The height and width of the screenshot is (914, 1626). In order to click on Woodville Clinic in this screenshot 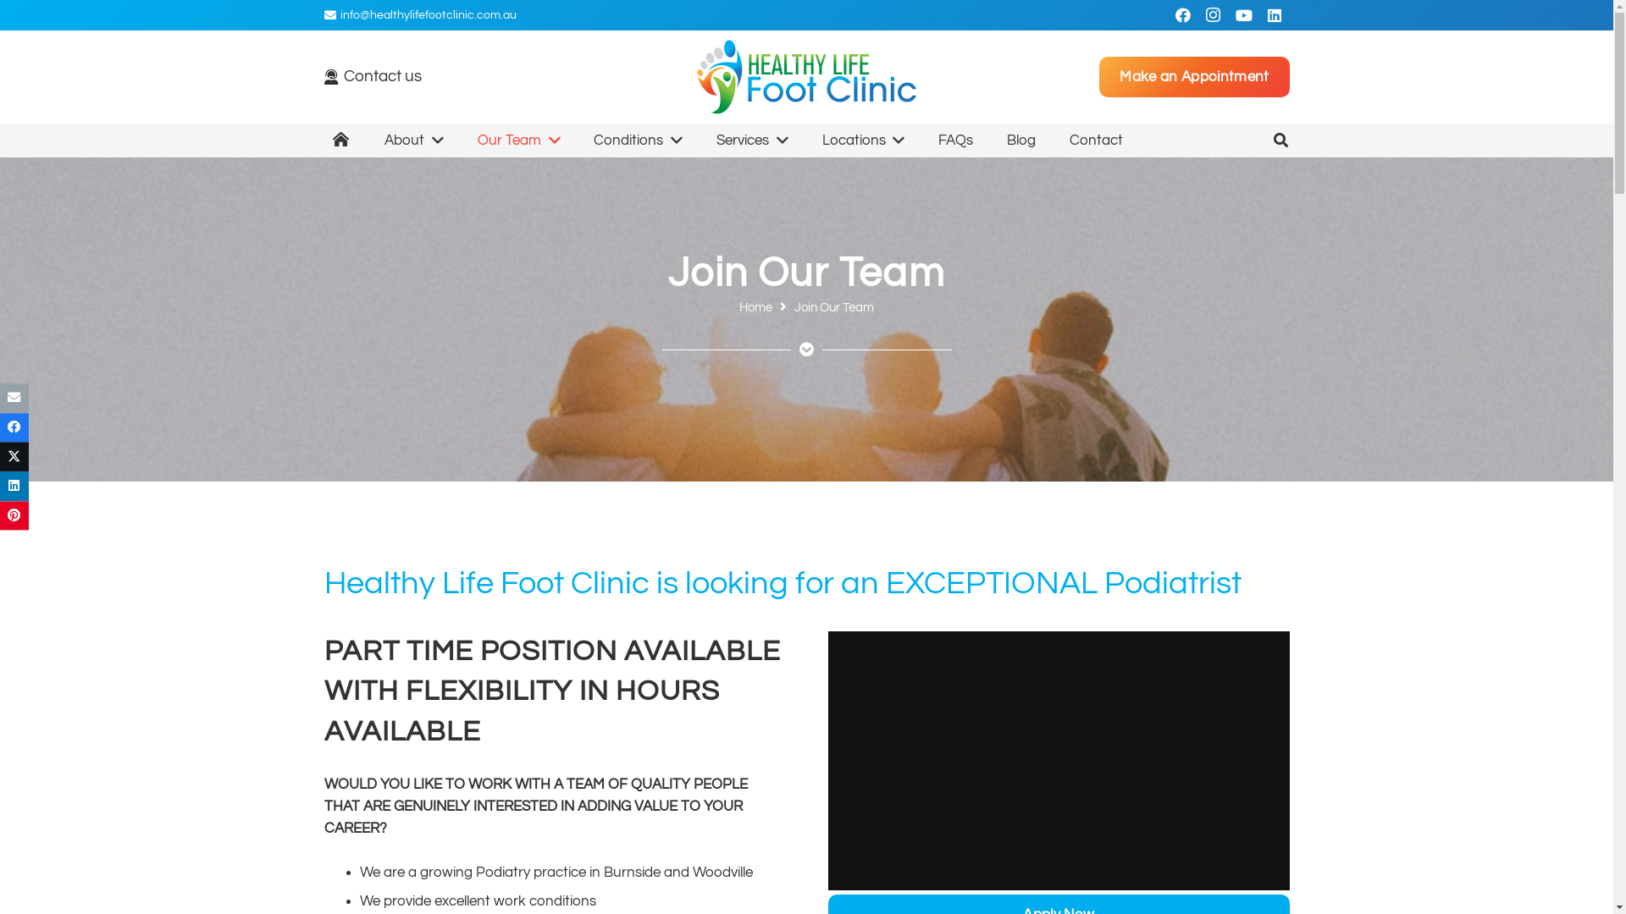, I will do `click(921, 658)`.